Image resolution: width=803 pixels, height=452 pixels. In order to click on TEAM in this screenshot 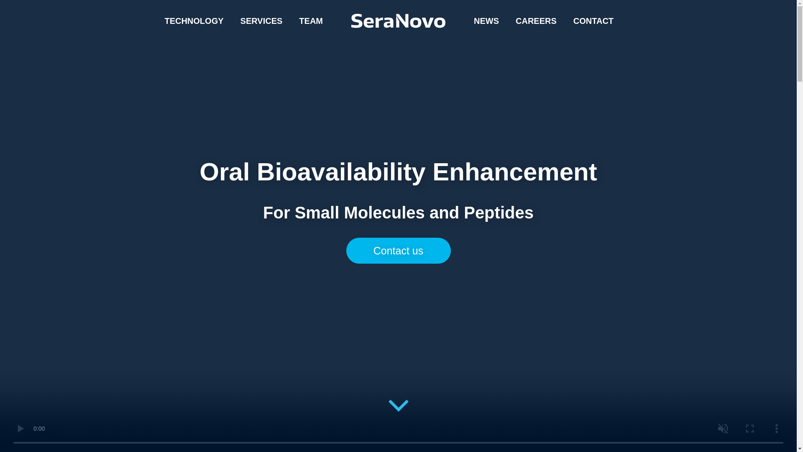, I will do `click(311, 21)`.